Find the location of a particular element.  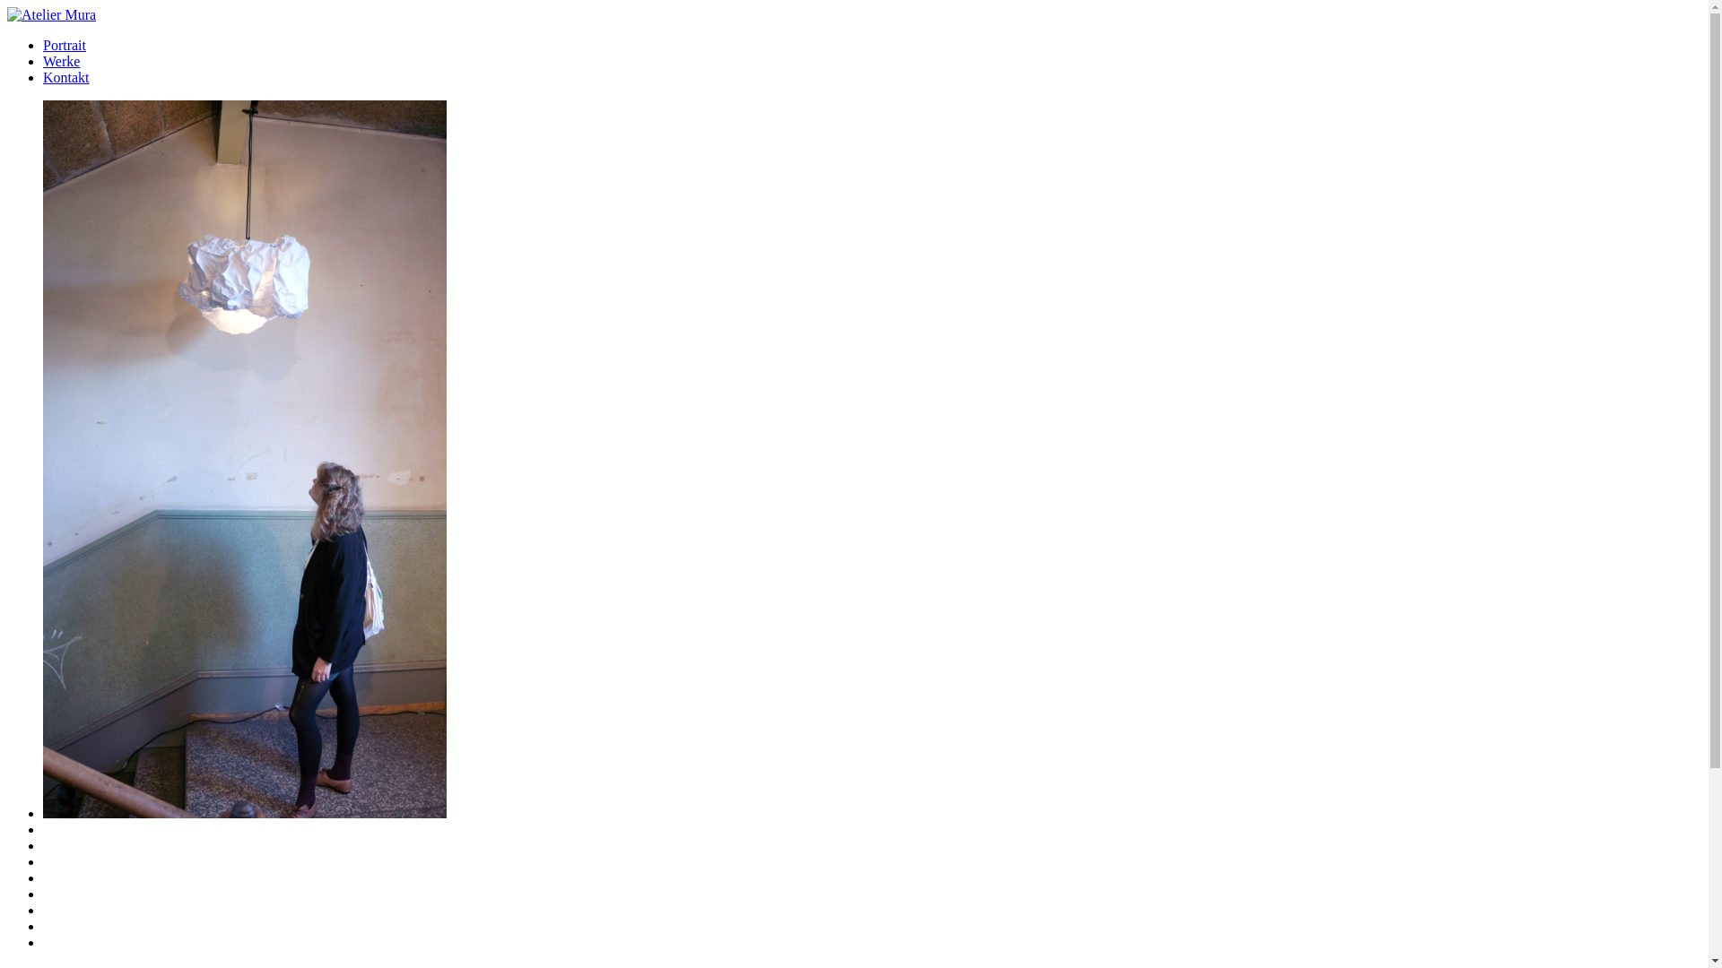

Kontakt is located at coordinates (66, 77).